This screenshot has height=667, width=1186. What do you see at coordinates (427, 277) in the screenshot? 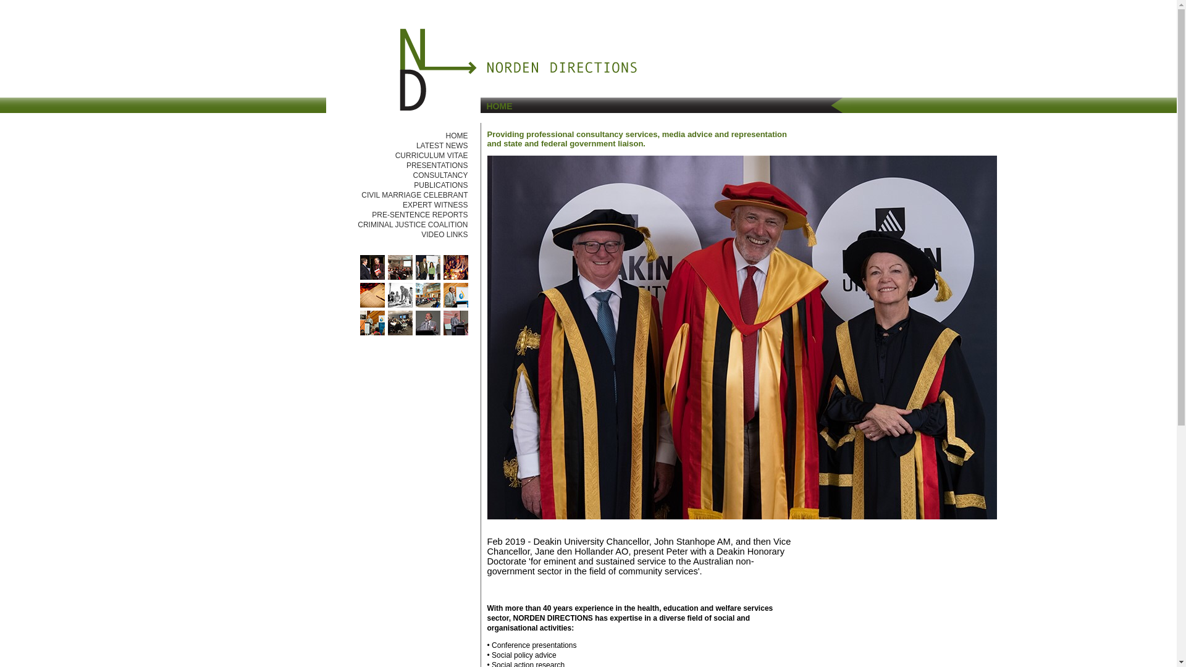
I see `Coach Conference` at bounding box center [427, 277].